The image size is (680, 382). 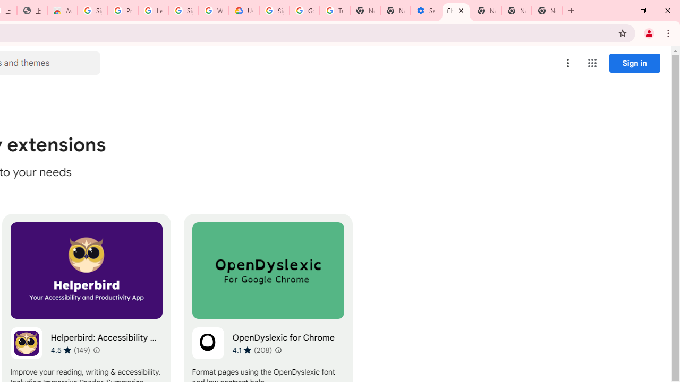 What do you see at coordinates (426, 11) in the screenshot?
I see `Settings - Accessibility` at bounding box center [426, 11].